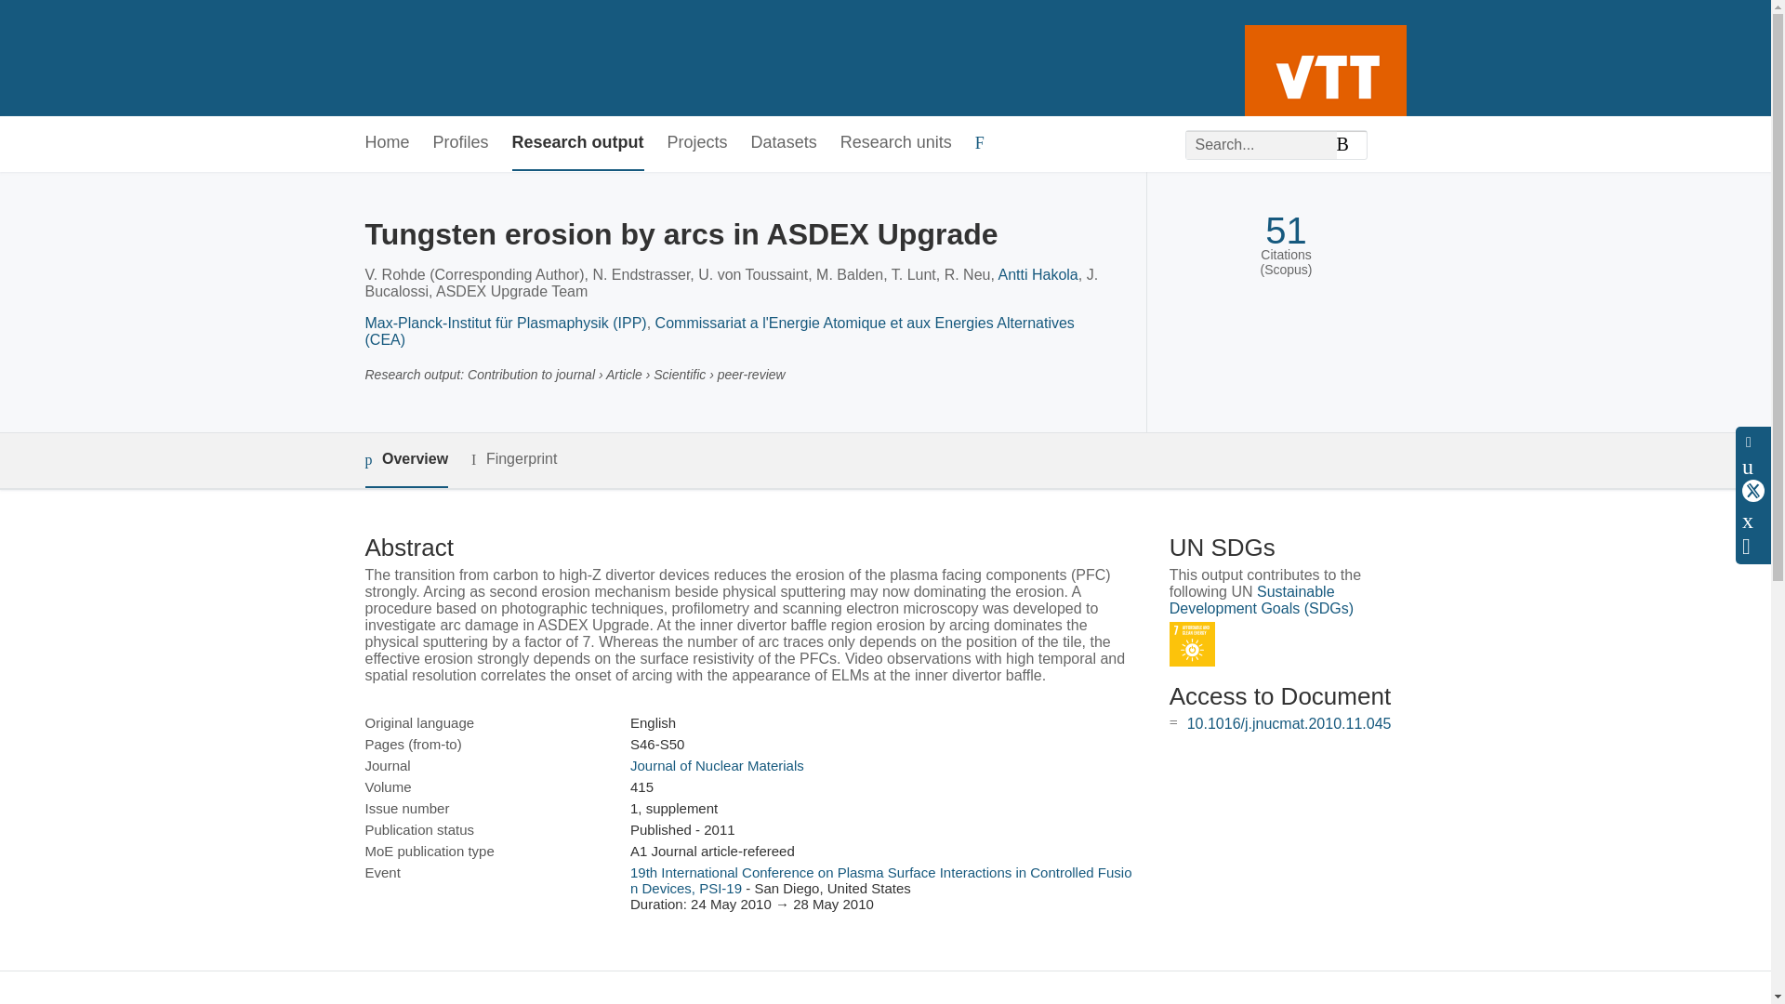  I want to click on Antti Hakola, so click(1038, 274).